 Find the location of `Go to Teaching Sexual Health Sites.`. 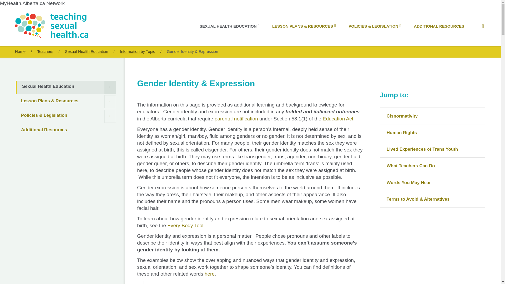

Go to Teaching Sexual Health Sites. is located at coordinates (20, 51).